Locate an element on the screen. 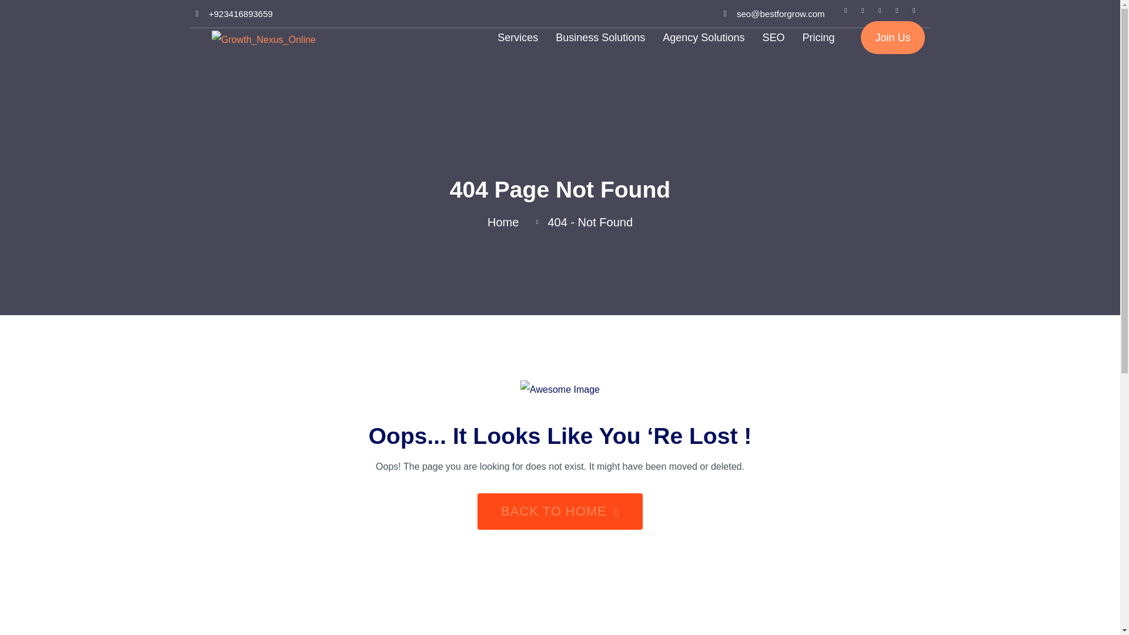 This screenshot has height=635, width=1129. Services is located at coordinates (517, 37).